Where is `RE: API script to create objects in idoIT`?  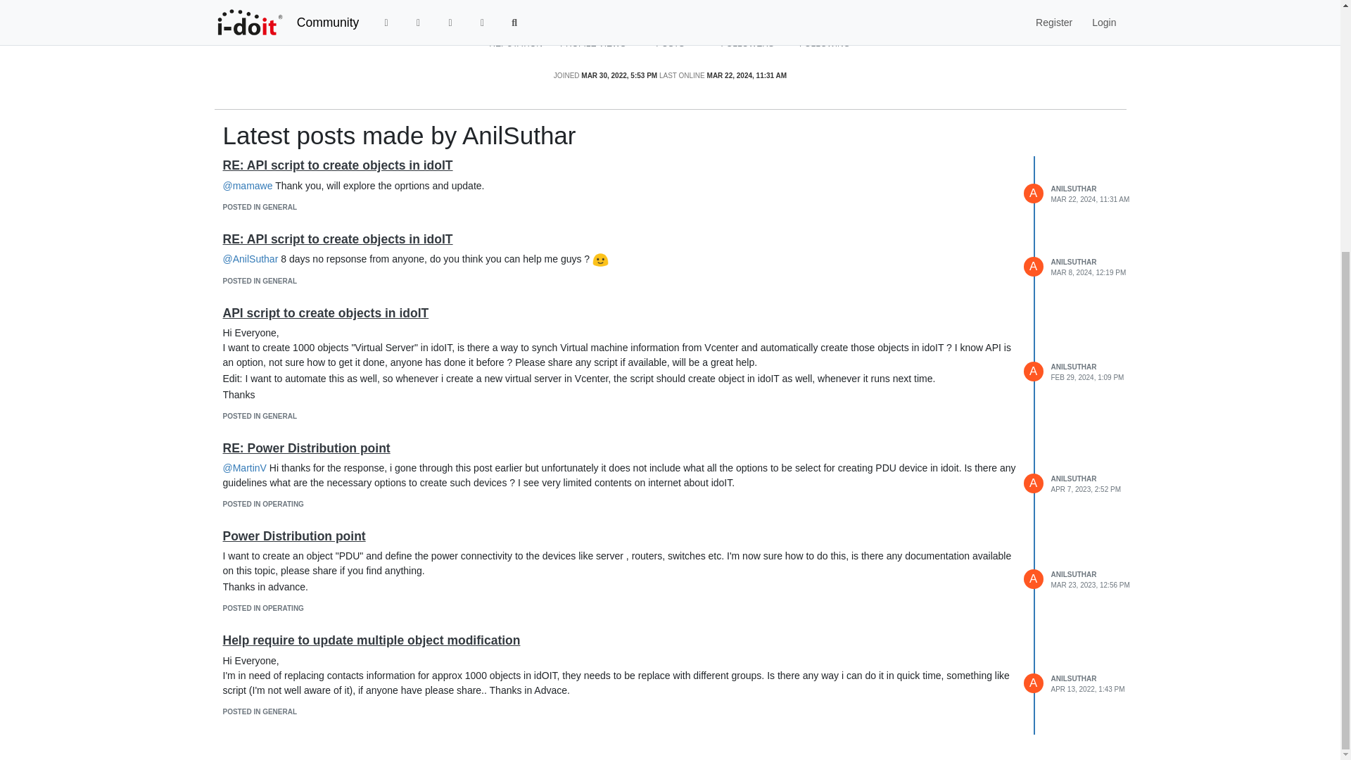 RE: API script to create objects in idoIT is located at coordinates (338, 239).